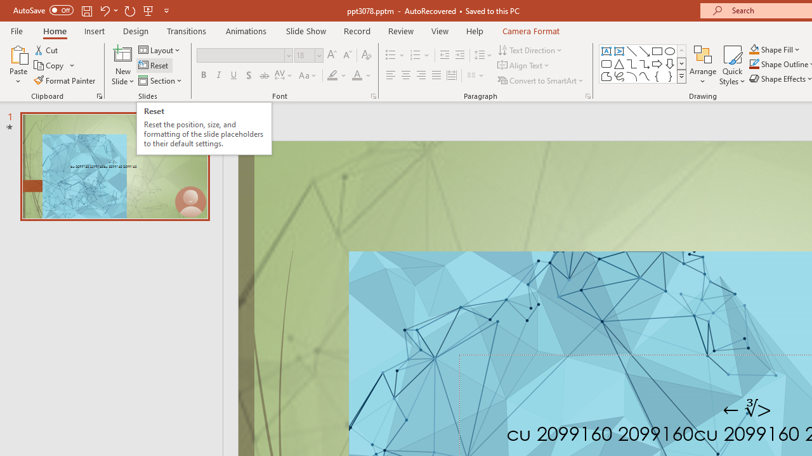 The height and width of the screenshot is (456, 812). Describe the element at coordinates (367, 56) in the screenshot. I see `Clear Formatting` at that location.